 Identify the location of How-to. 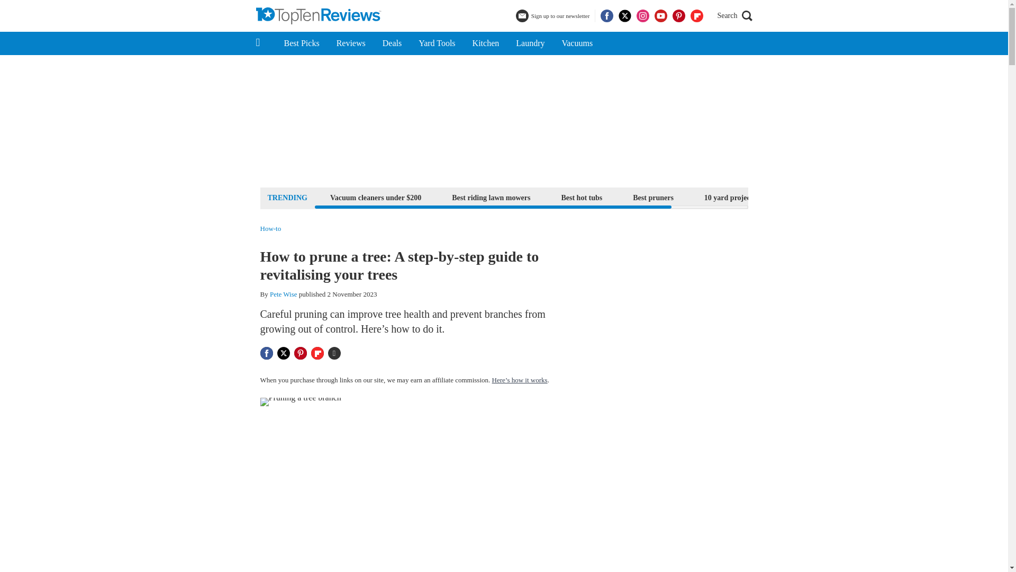
(270, 229).